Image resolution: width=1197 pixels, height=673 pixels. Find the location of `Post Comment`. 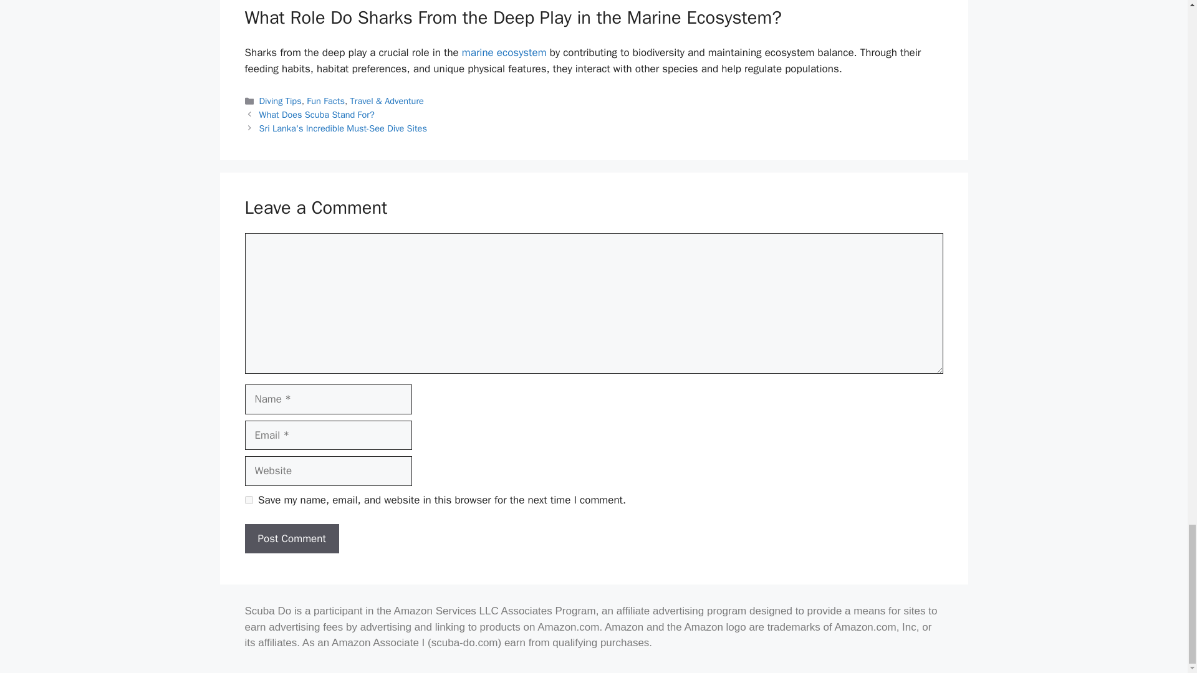

Post Comment is located at coordinates (291, 538).